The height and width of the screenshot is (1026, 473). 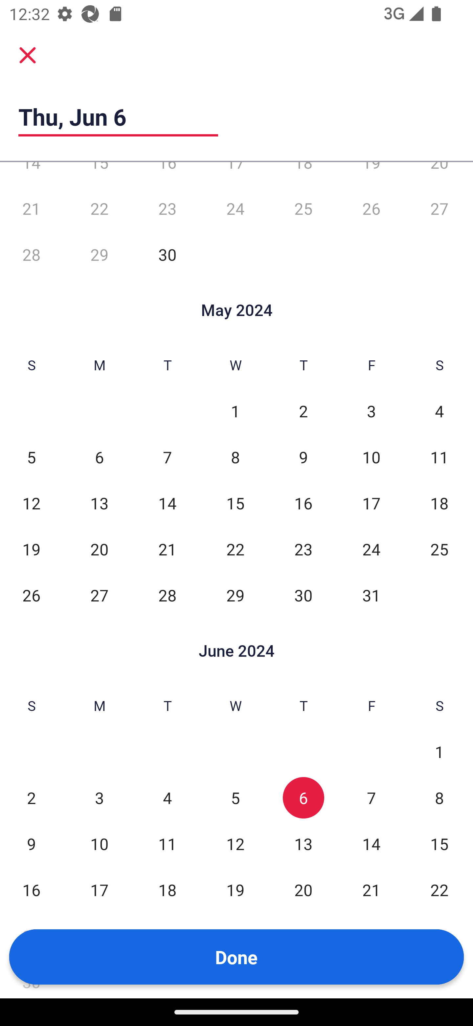 I want to click on 8 Wed, May 8, Not Selected, so click(x=235, y=457).